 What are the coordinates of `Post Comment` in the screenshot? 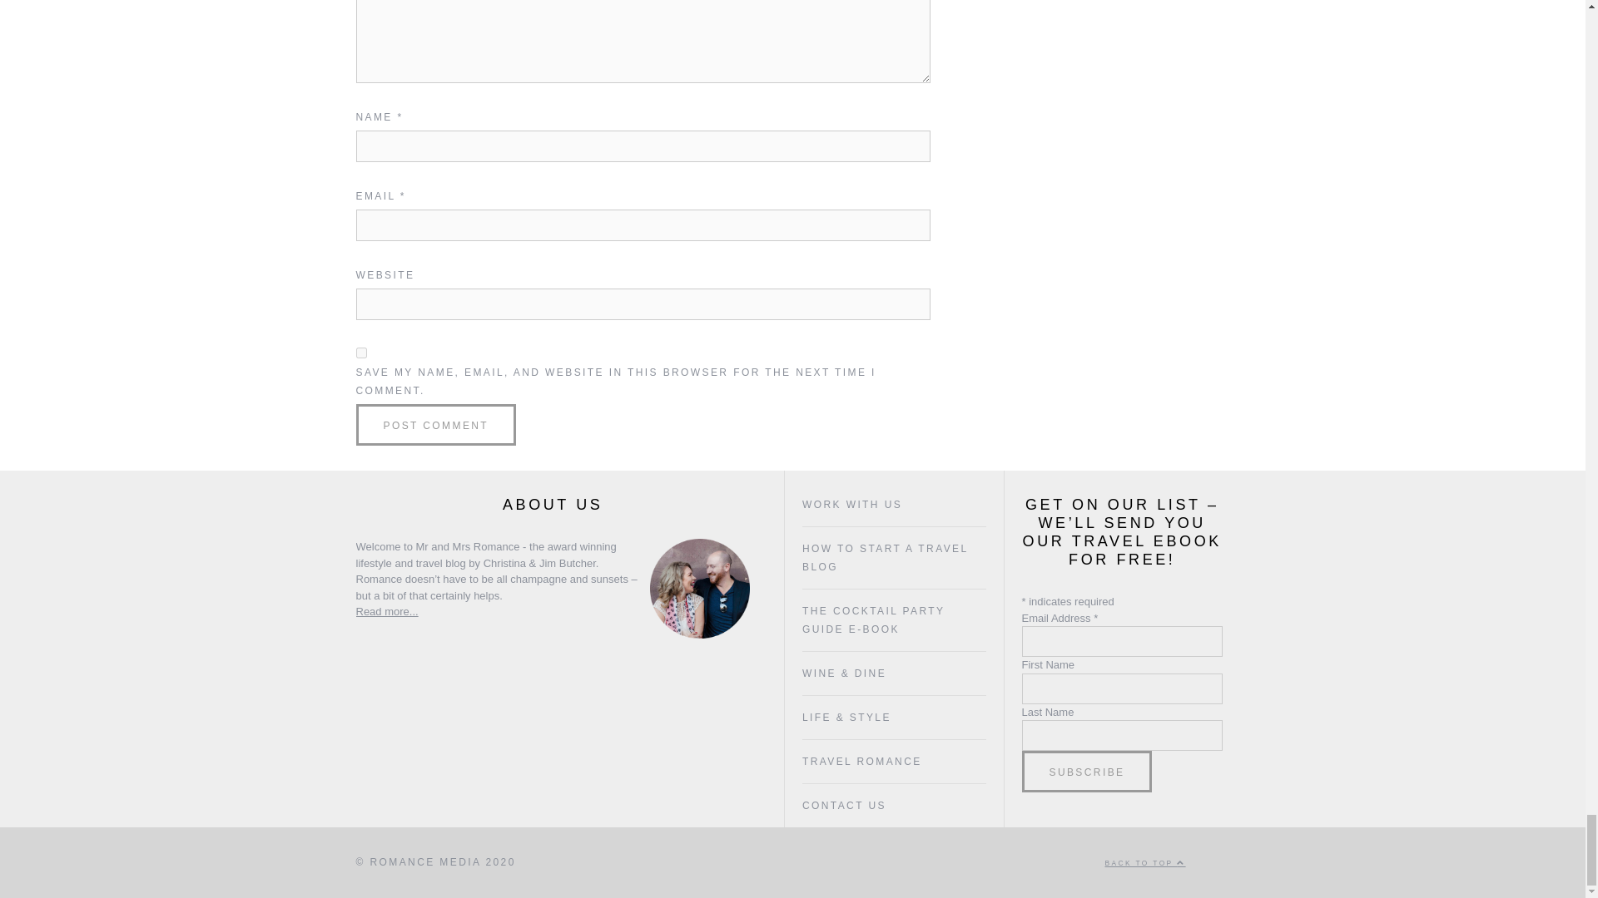 It's located at (436, 424).